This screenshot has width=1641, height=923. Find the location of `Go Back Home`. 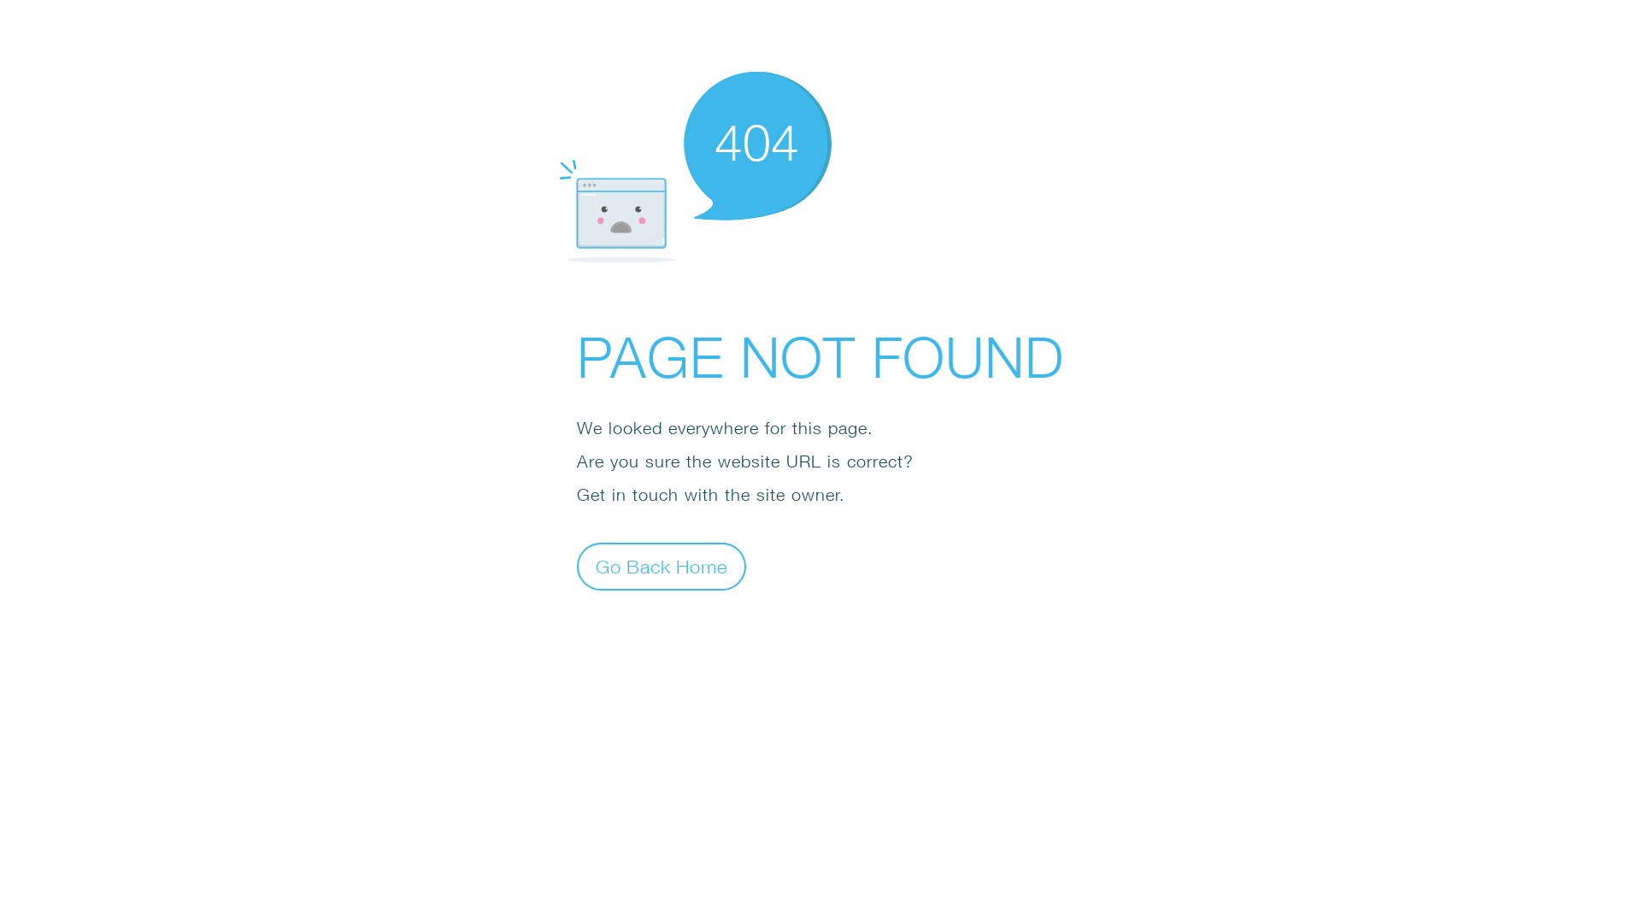

Go Back Home is located at coordinates (662, 566).